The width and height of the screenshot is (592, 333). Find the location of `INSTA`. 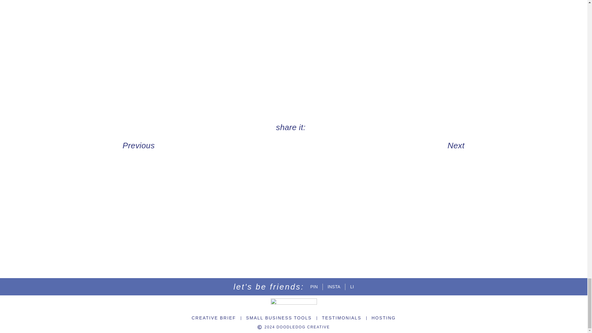

INSTA is located at coordinates (334, 287).